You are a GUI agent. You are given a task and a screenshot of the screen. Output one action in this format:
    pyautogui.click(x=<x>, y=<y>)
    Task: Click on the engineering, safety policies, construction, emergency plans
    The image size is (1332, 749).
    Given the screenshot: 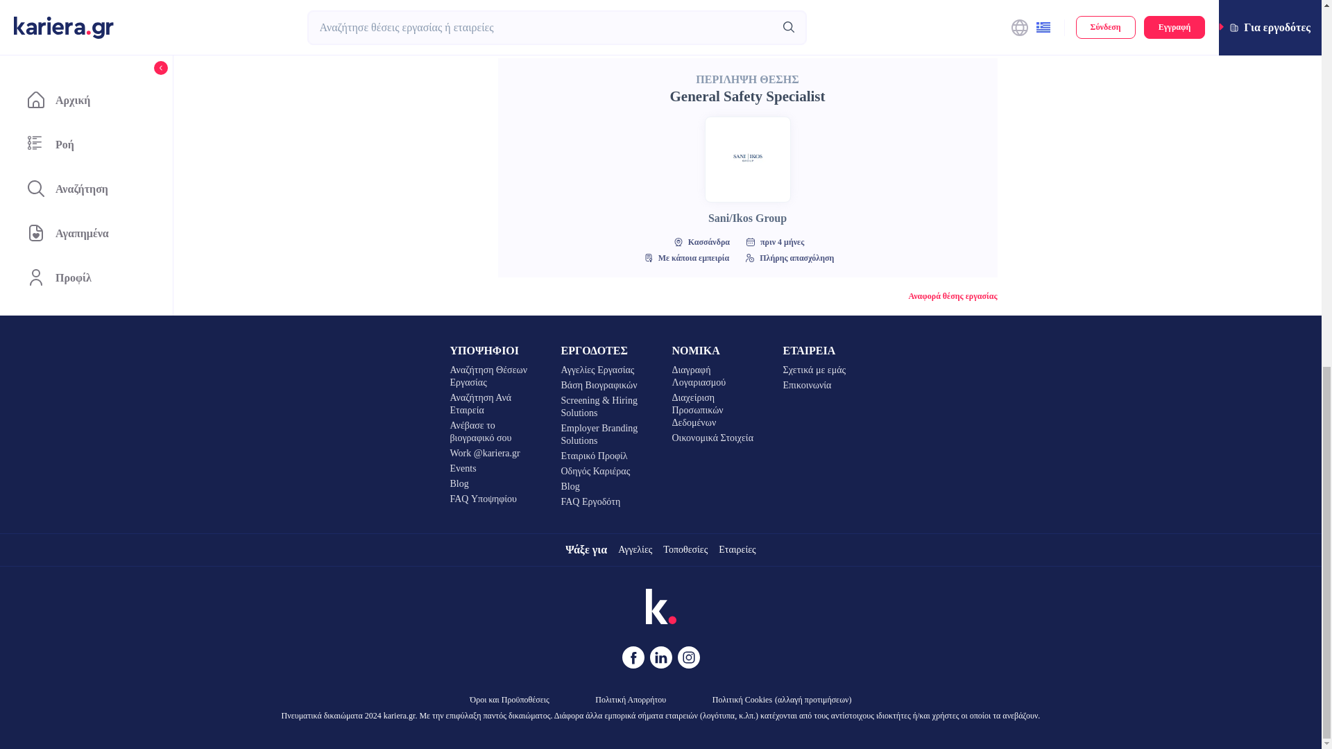 What is the action you would take?
    pyautogui.click(x=605, y=35)
    